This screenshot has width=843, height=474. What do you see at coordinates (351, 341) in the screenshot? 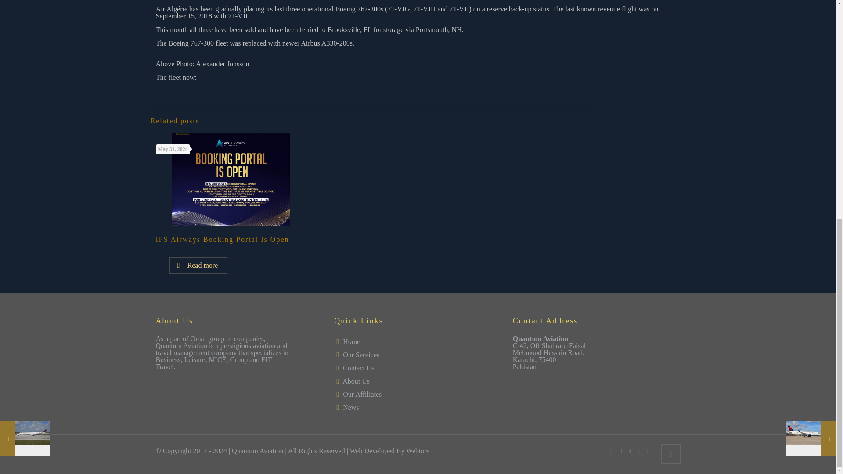
I see `Home` at bounding box center [351, 341].